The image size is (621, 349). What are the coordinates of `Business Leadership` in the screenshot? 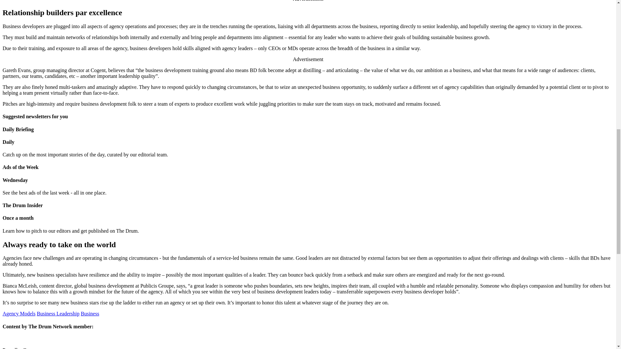 It's located at (58, 313).